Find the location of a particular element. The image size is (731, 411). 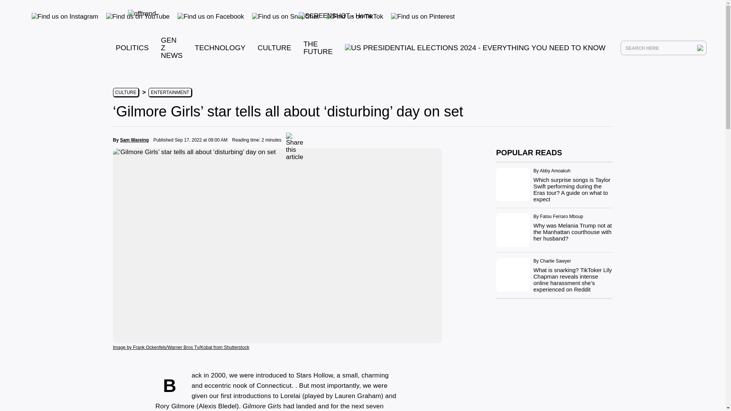

POLITICS is located at coordinates (132, 48).